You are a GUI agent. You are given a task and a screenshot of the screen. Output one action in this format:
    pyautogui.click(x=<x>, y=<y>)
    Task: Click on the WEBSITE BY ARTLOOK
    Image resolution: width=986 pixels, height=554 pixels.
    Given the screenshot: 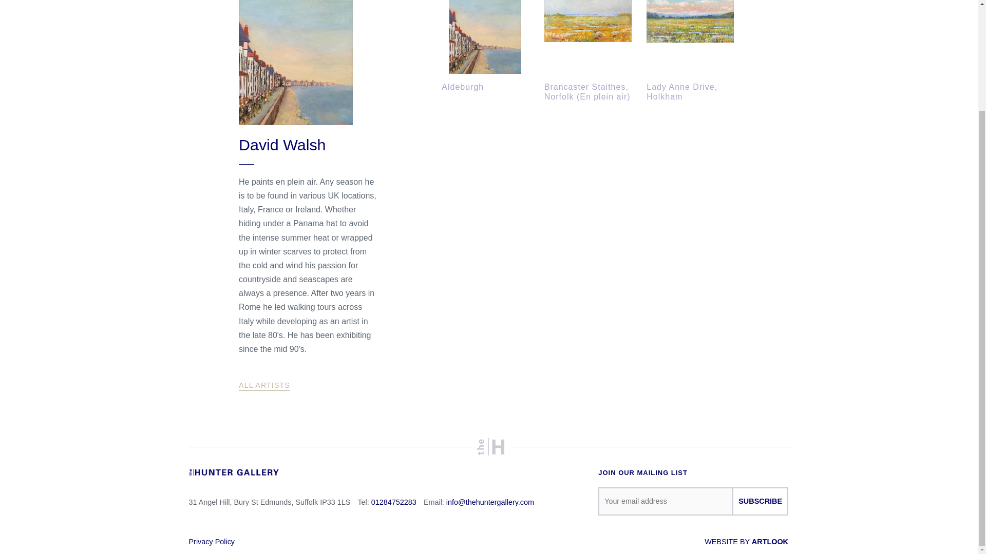 What is the action you would take?
    pyautogui.click(x=746, y=541)
    